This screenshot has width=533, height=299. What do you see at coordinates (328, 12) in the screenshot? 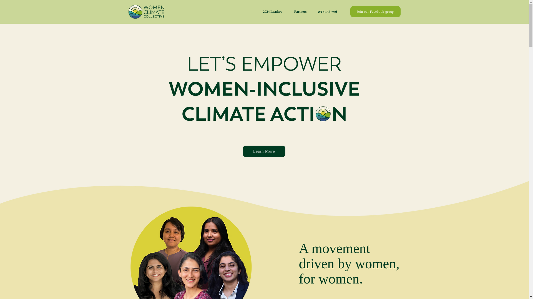
I see `WCC Alumni` at bounding box center [328, 12].